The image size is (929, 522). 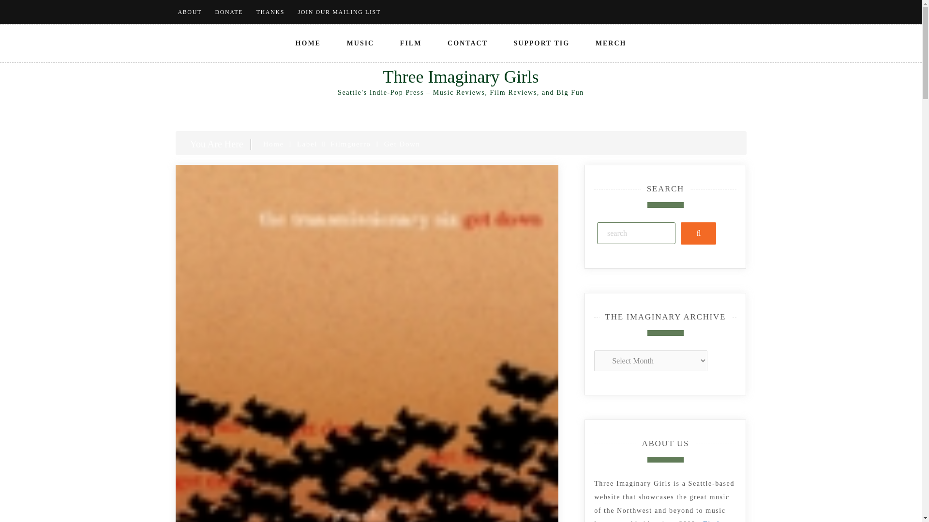 What do you see at coordinates (611, 43) in the screenshot?
I see `MERCH` at bounding box center [611, 43].